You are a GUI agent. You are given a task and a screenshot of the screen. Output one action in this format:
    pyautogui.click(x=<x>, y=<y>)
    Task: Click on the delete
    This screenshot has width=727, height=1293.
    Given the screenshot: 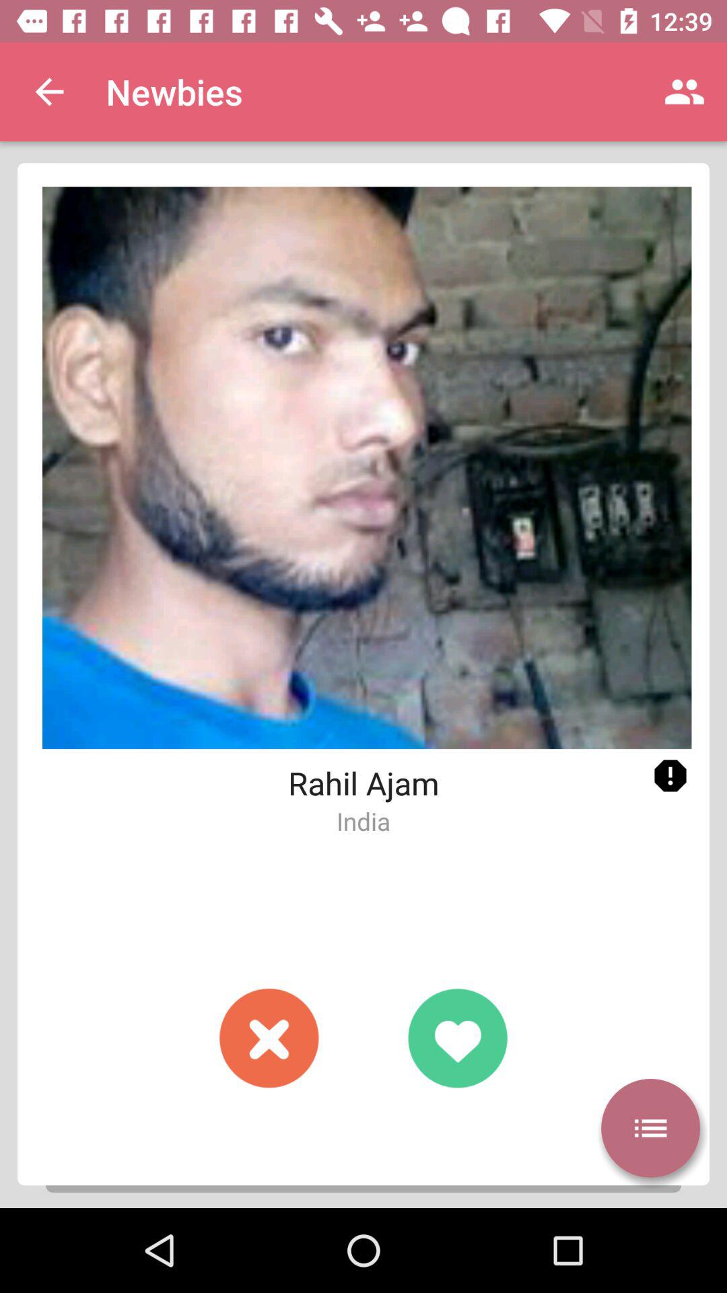 What is the action you would take?
    pyautogui.click(x=269, y=1038)
    